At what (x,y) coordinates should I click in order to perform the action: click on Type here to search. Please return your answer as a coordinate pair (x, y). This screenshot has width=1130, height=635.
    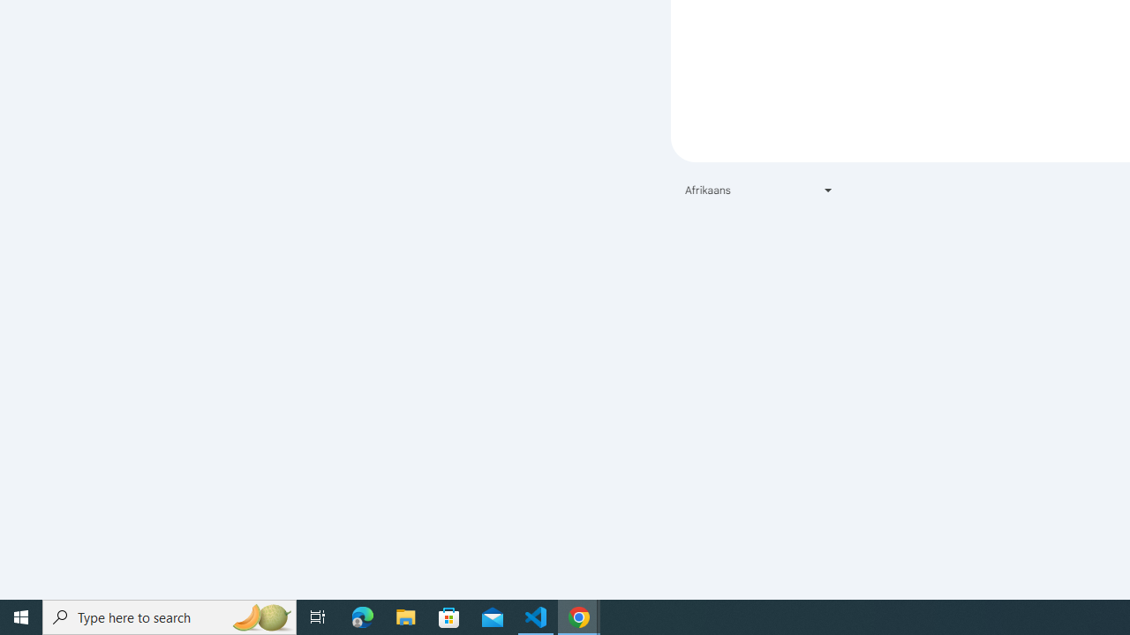
    Looking at the image, I should click on (169, 617).